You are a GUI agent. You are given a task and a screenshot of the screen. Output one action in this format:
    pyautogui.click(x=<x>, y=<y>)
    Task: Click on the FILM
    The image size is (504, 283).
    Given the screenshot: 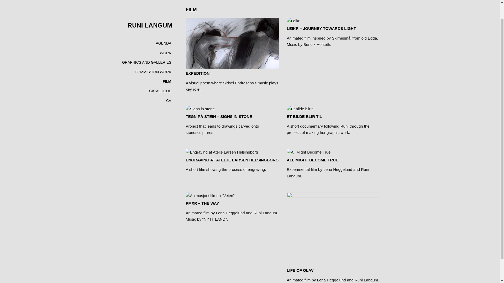 What is the action you would take?
    pyautogui.click(x=167, y=64)
    